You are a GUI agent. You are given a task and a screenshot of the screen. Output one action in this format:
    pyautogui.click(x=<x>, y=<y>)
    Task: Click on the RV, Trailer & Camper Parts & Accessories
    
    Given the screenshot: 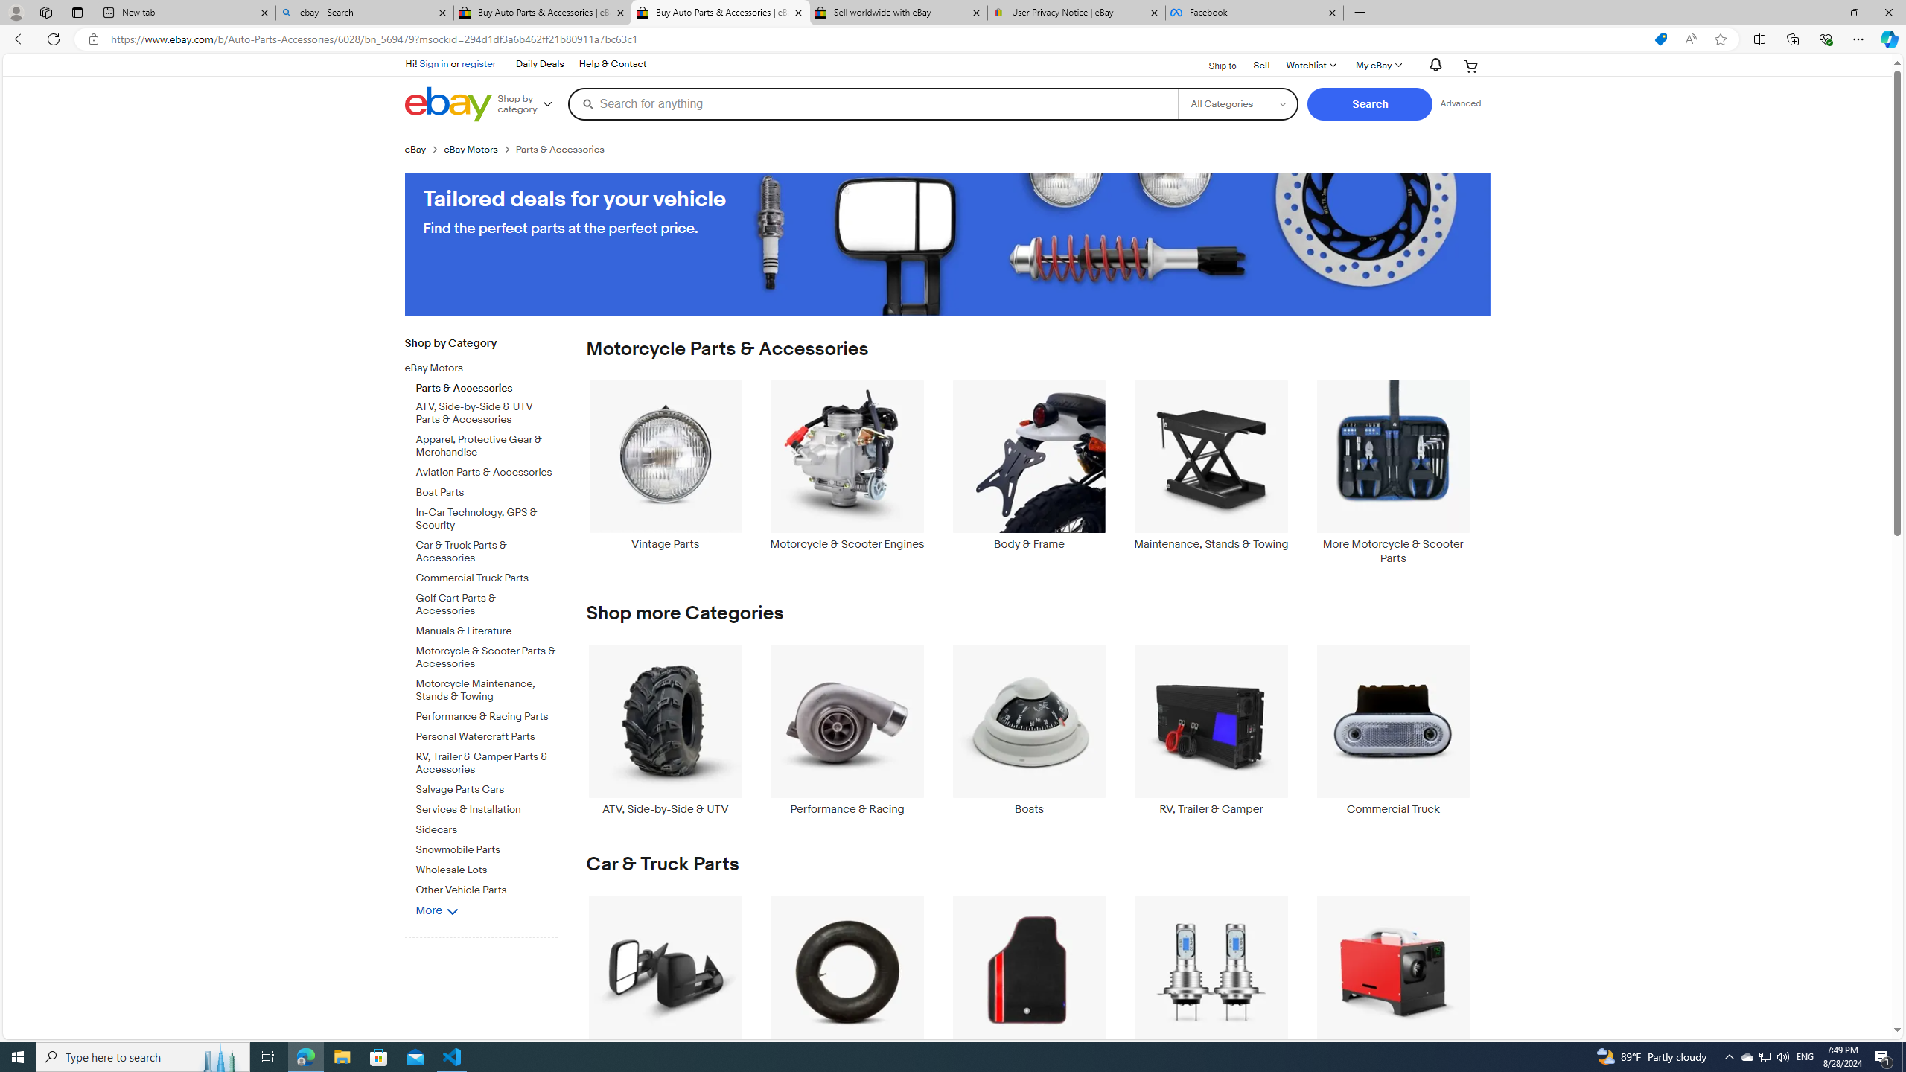 What is the action you would take?
    pyautogui.click(x=487, y=761)
    